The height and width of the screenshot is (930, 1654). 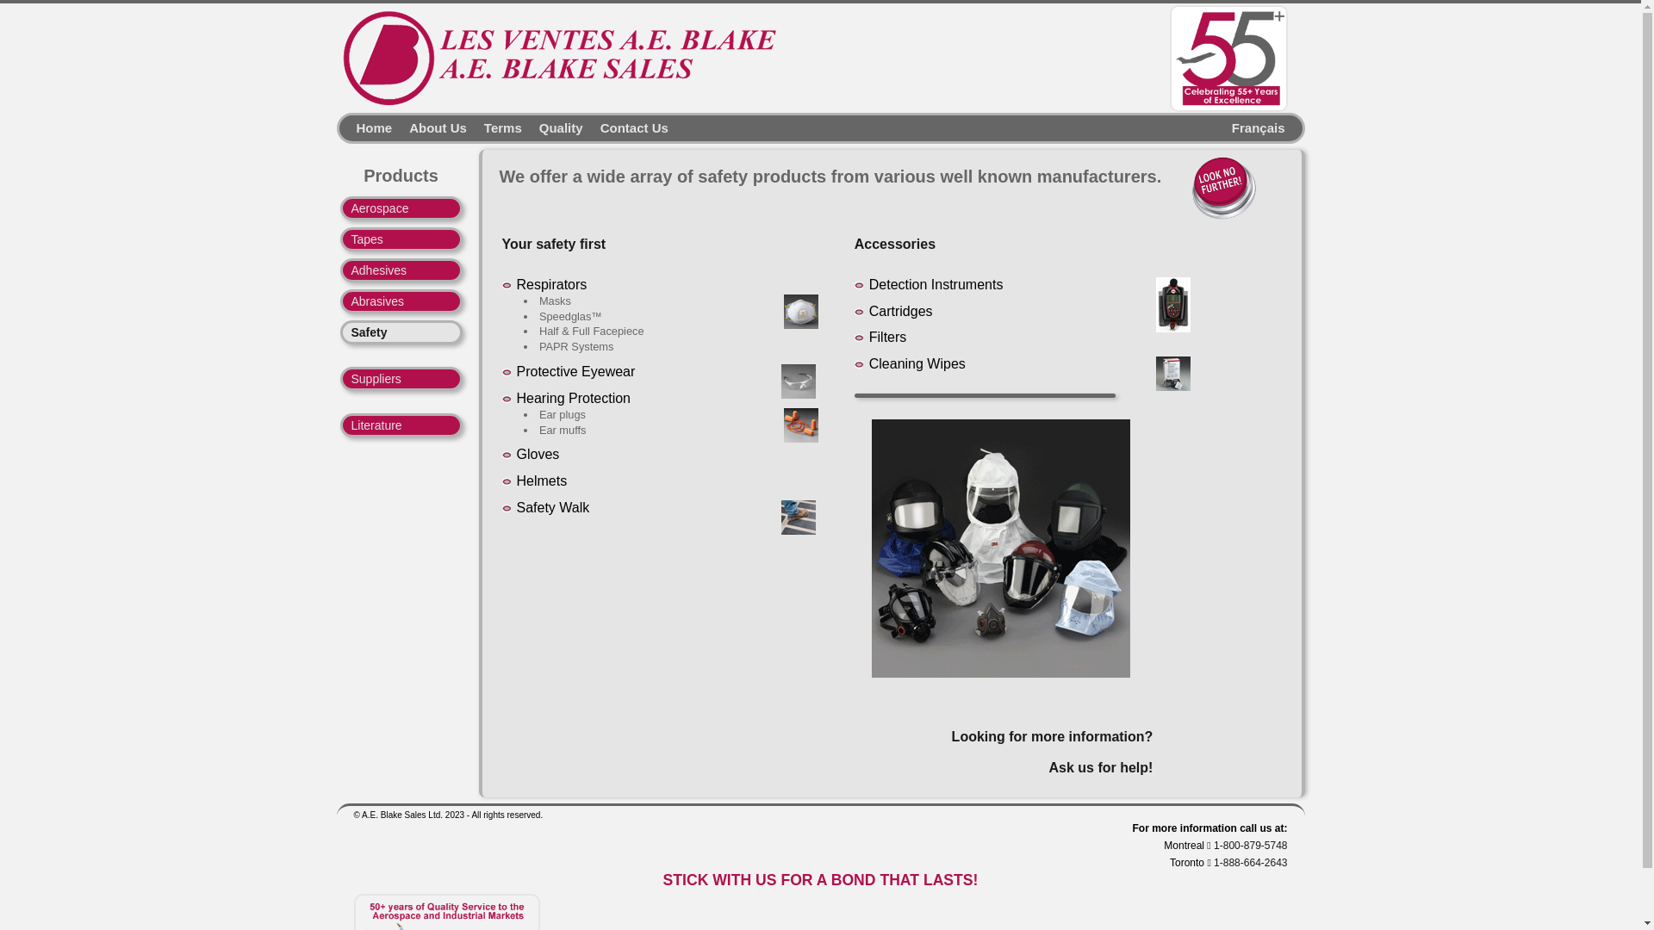 What do you see at coordinates (565, 58) in the screenshot?
I see `A.E. Blake Sales Ltd. - Industrial Distributor` at bounding box center [565, 58].